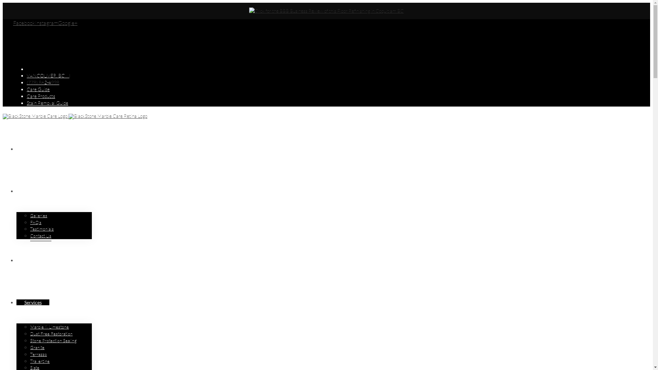 Image resolution: width=658 pixels, height=370 pixels. I want to click on Instagram, so click(47, 23).